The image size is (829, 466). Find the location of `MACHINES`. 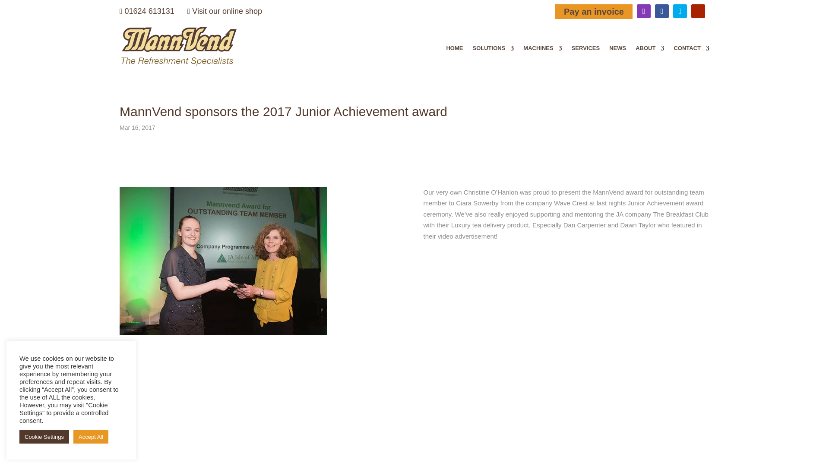

MACHINES is located at coordinates (542, 58).